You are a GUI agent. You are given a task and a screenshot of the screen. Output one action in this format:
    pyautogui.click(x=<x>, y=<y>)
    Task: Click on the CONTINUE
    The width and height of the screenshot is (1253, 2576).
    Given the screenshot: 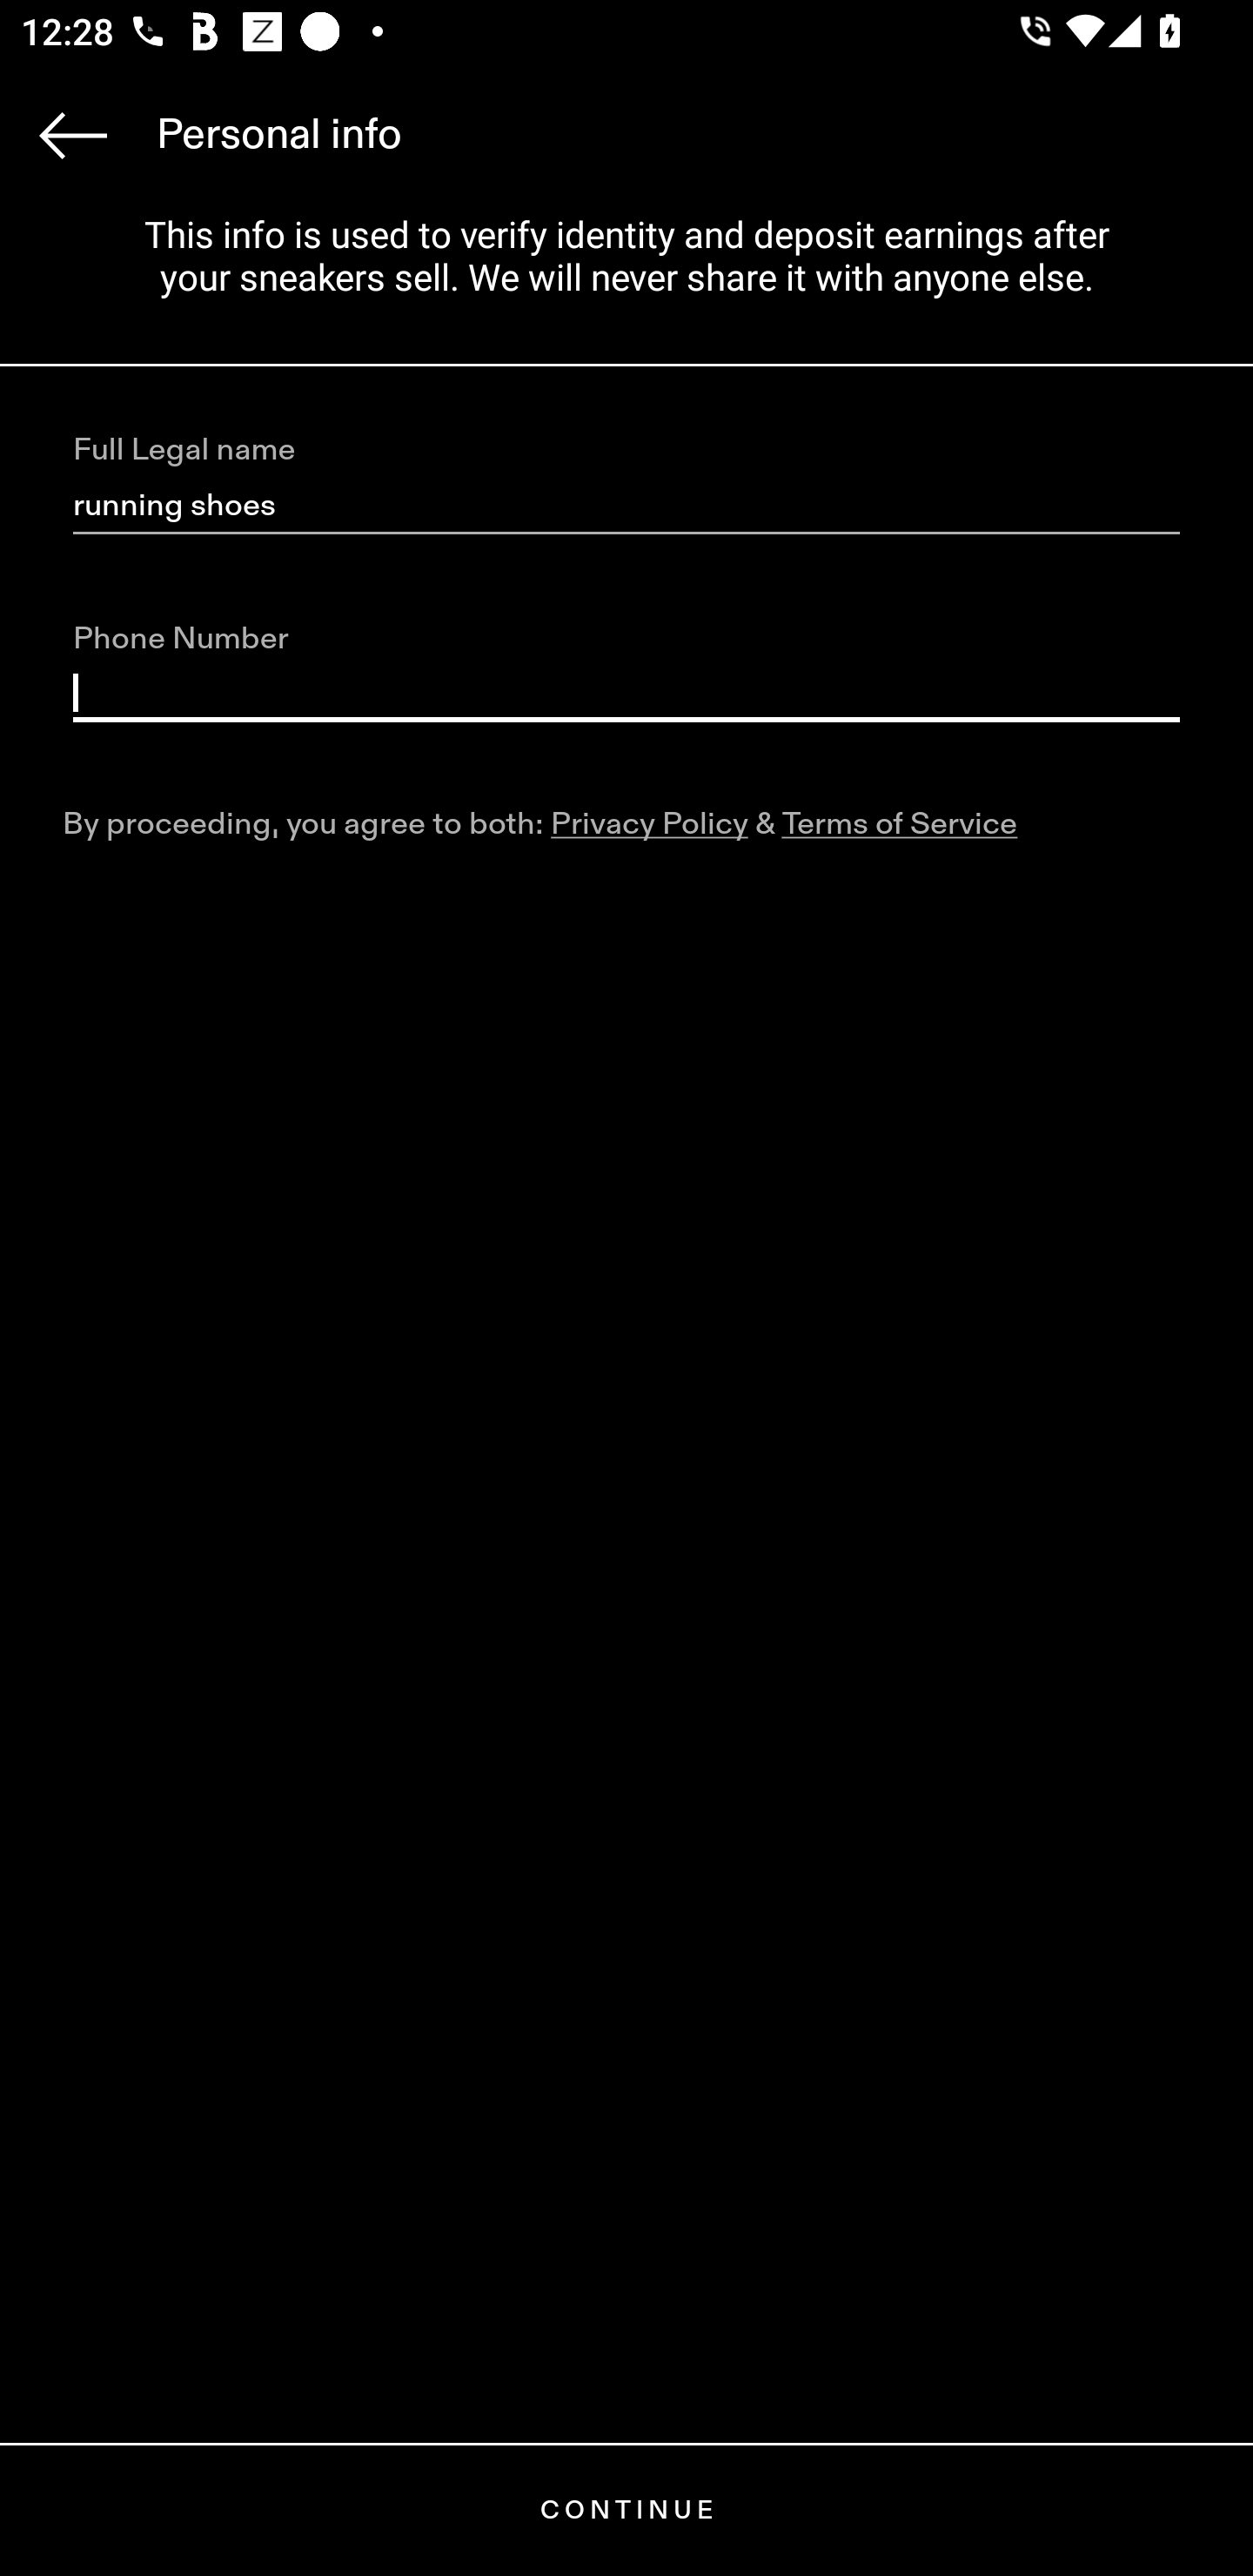 What is the action you would take?
    pyautogui.click(x=626, y=2510)
    